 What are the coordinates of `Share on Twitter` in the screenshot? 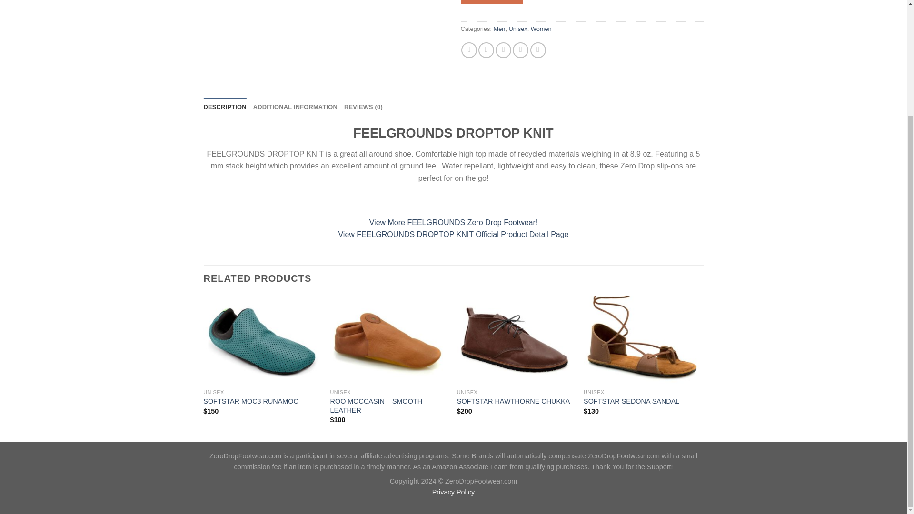 It's located at (486, 50).